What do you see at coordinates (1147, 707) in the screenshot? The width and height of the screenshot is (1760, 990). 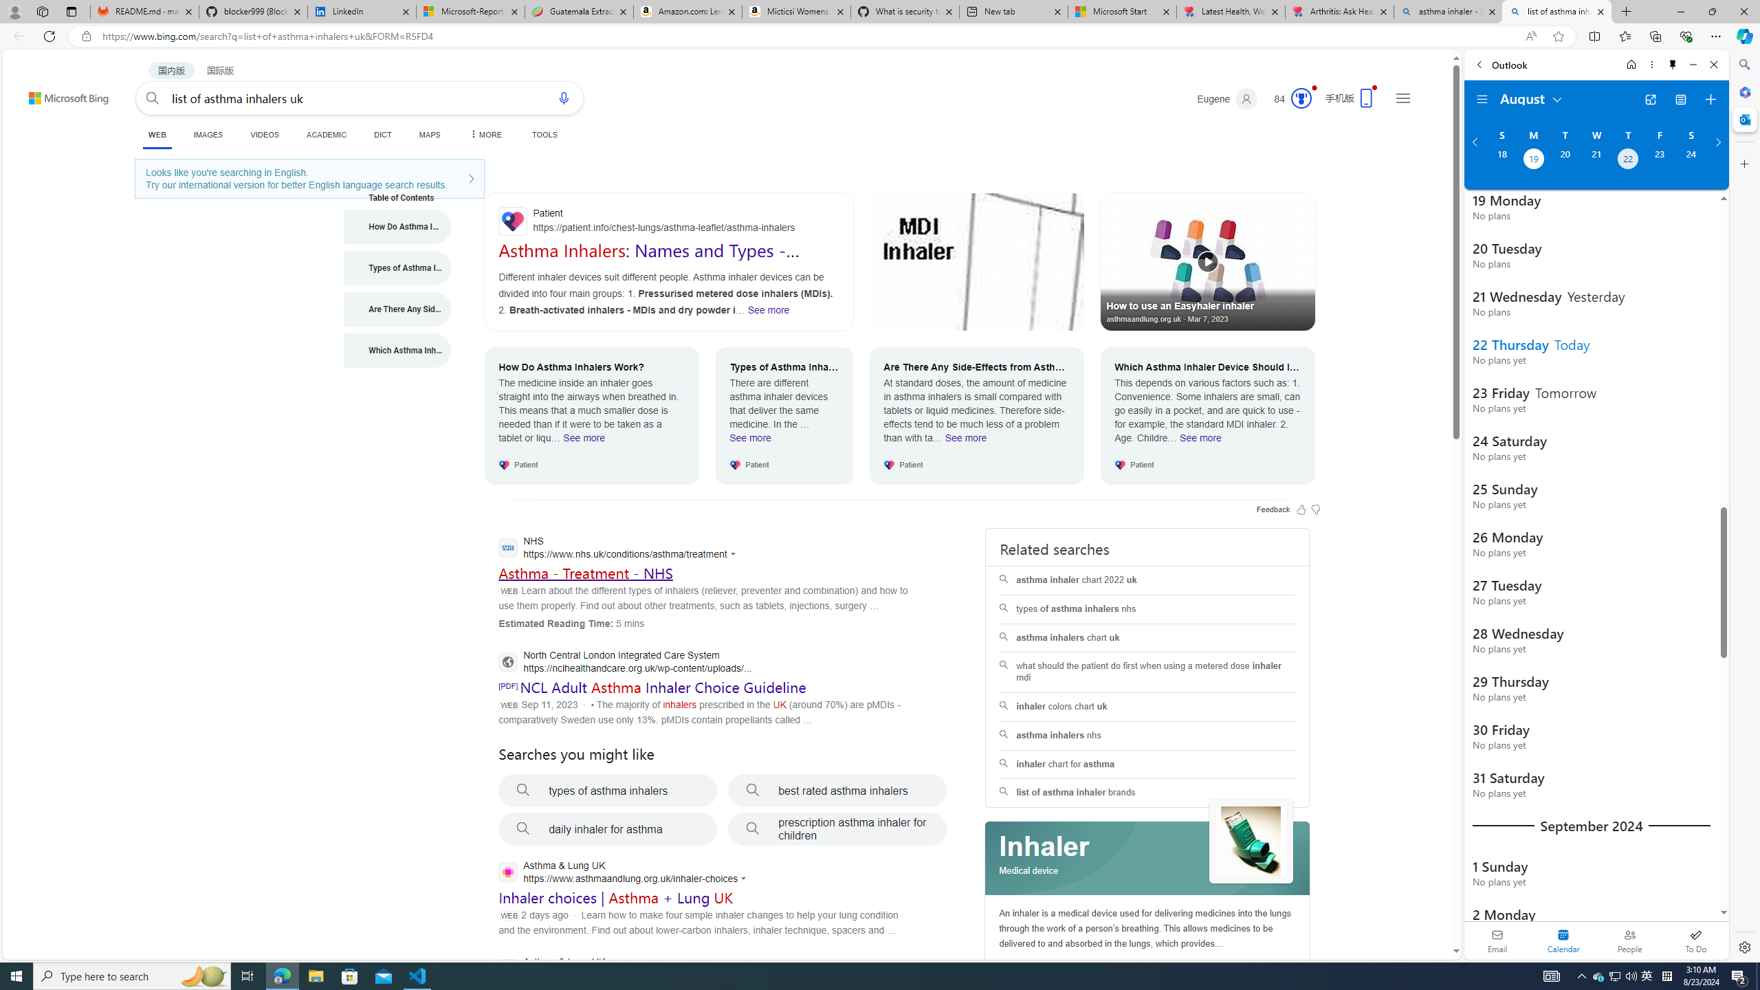 I see `inhaler colors chart uk` at bounding box center [1147, 707].